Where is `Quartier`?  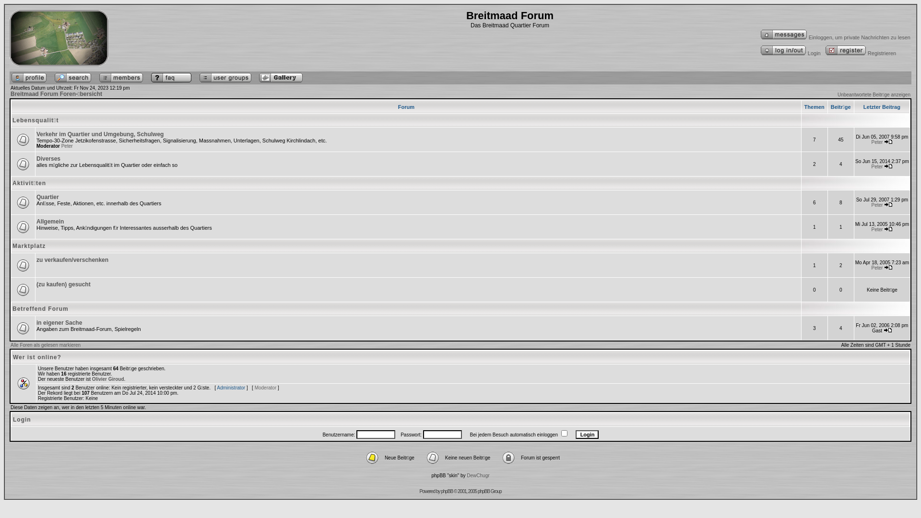
Quartier is located at coordinates (47, 197).